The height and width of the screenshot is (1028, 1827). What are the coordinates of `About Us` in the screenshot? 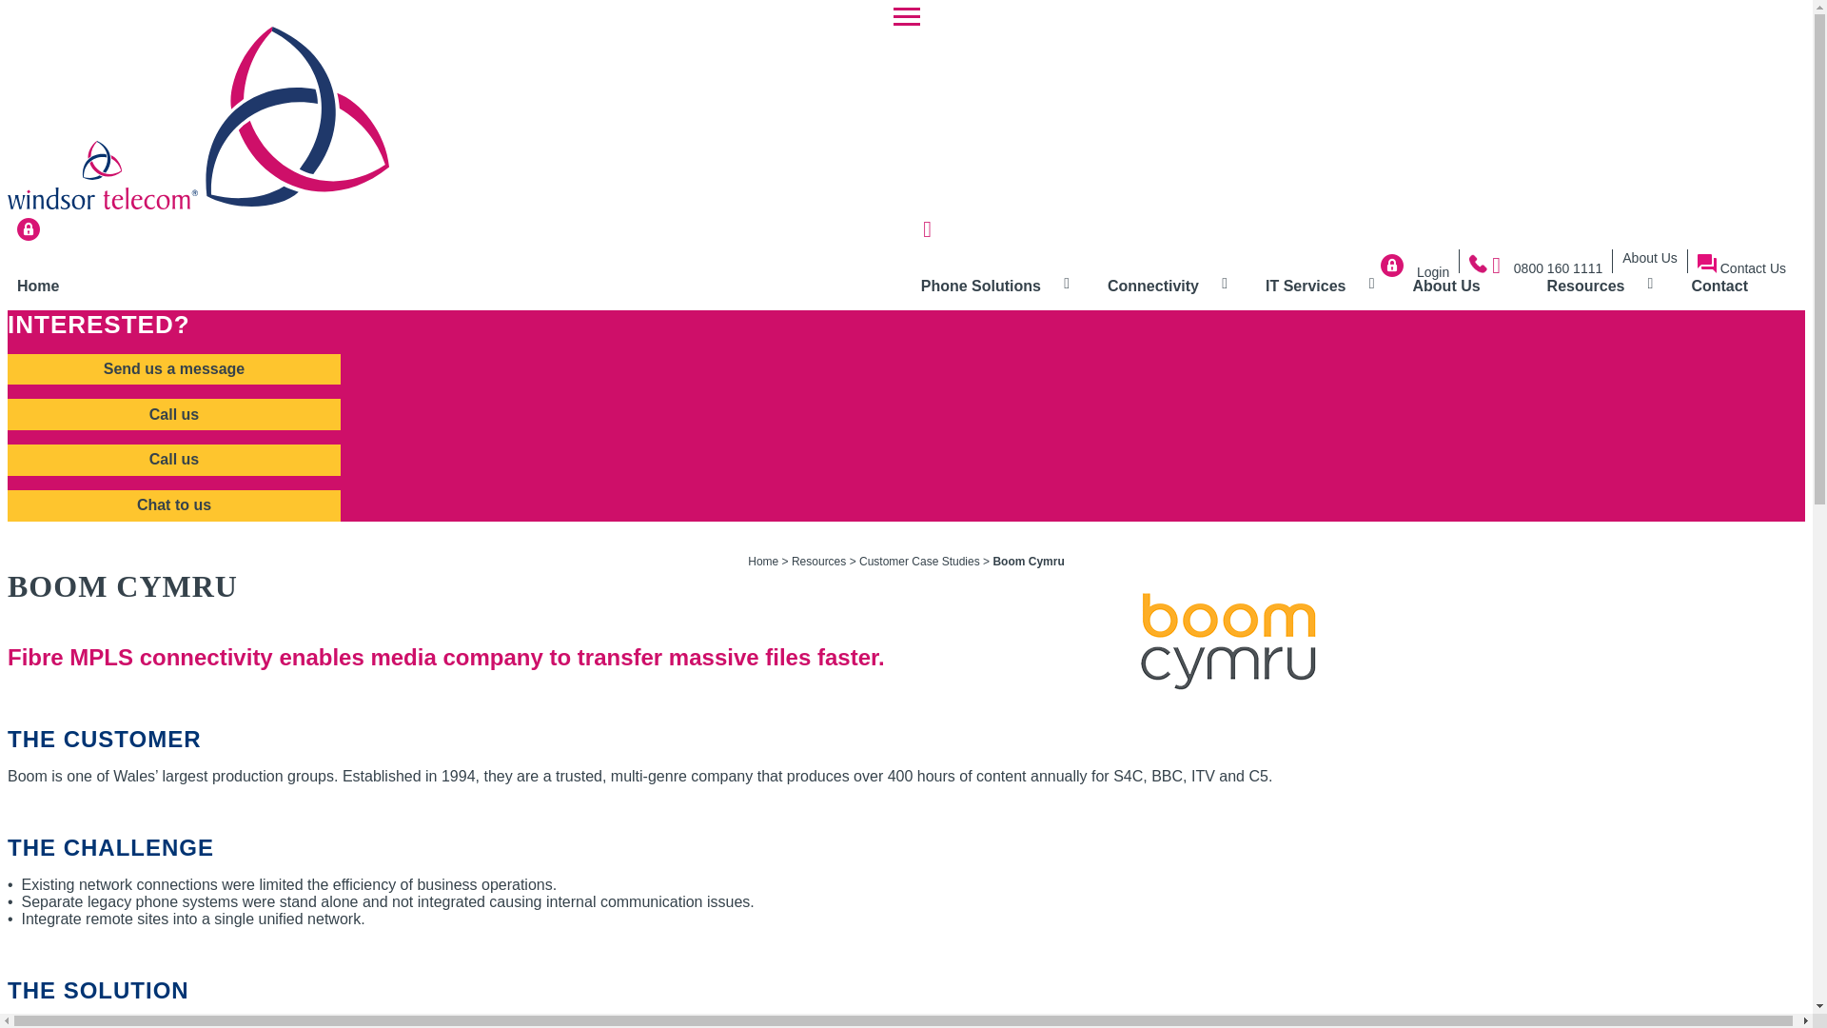 It's located at (1649, 257).